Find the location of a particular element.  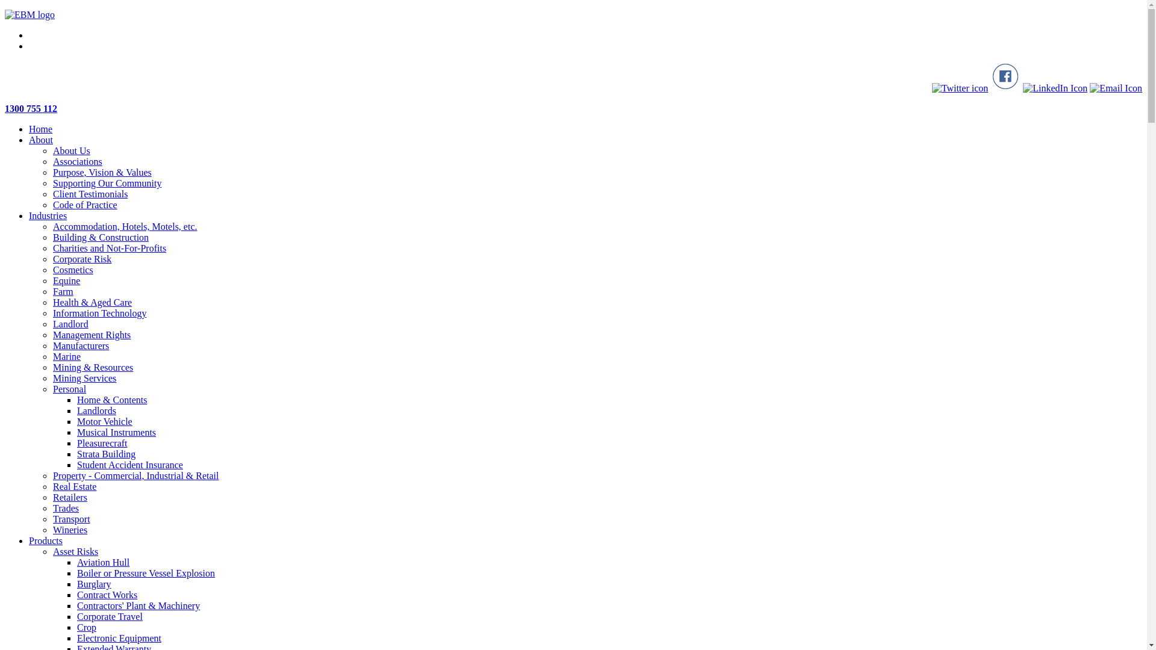

Home & Contents is located at coordinates (112, 400).